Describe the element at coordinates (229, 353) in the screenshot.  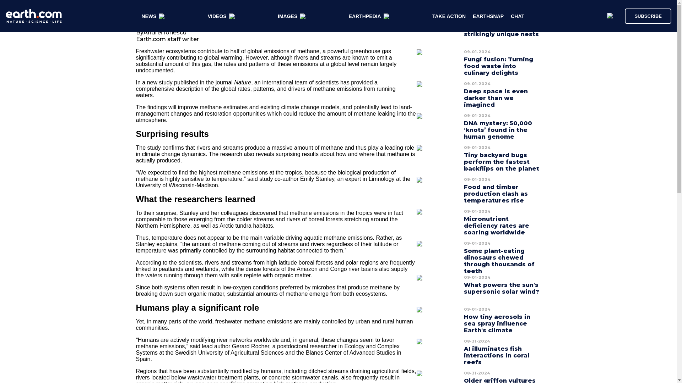
I see `Swedish University of Agricultural Sciences` at that location.